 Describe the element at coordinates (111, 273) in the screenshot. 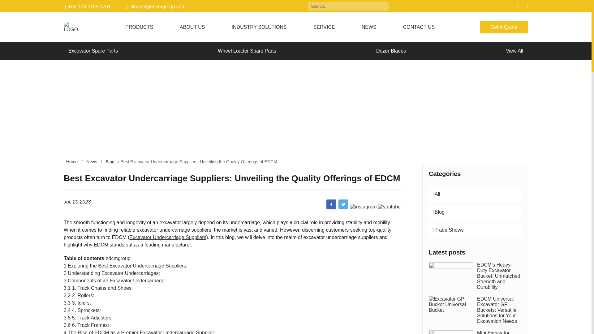

I see `2 Understanding Excavator Undercarriages:` at that location.